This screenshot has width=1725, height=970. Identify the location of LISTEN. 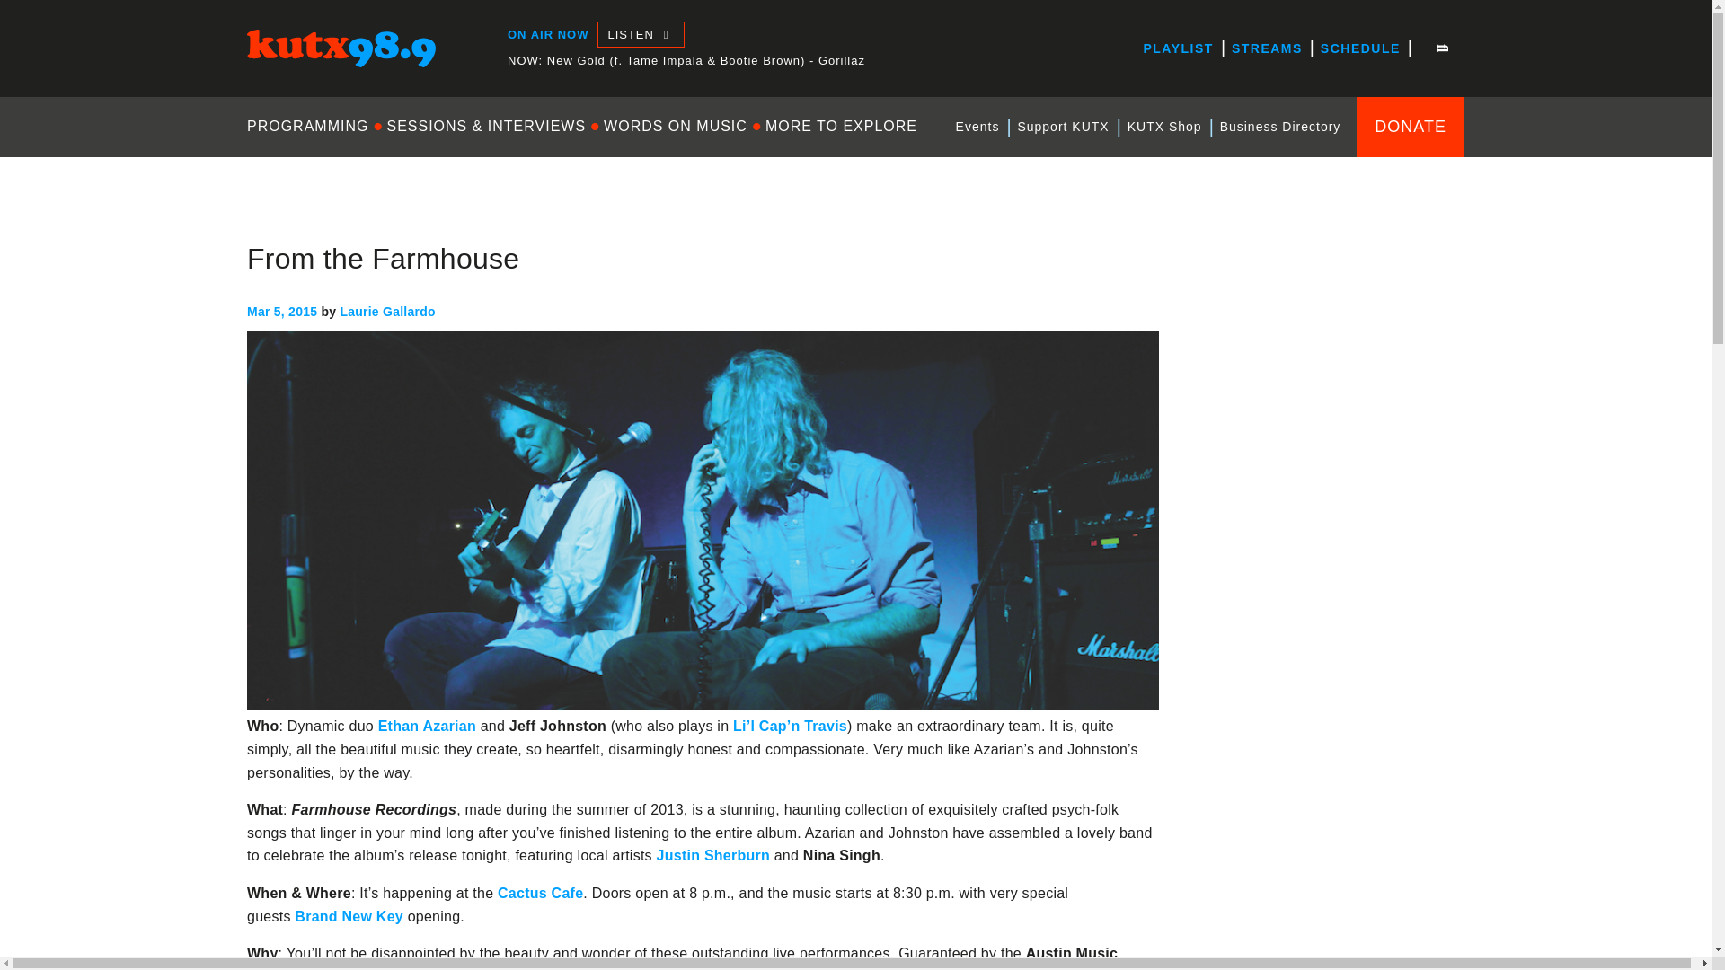
(640, 34).